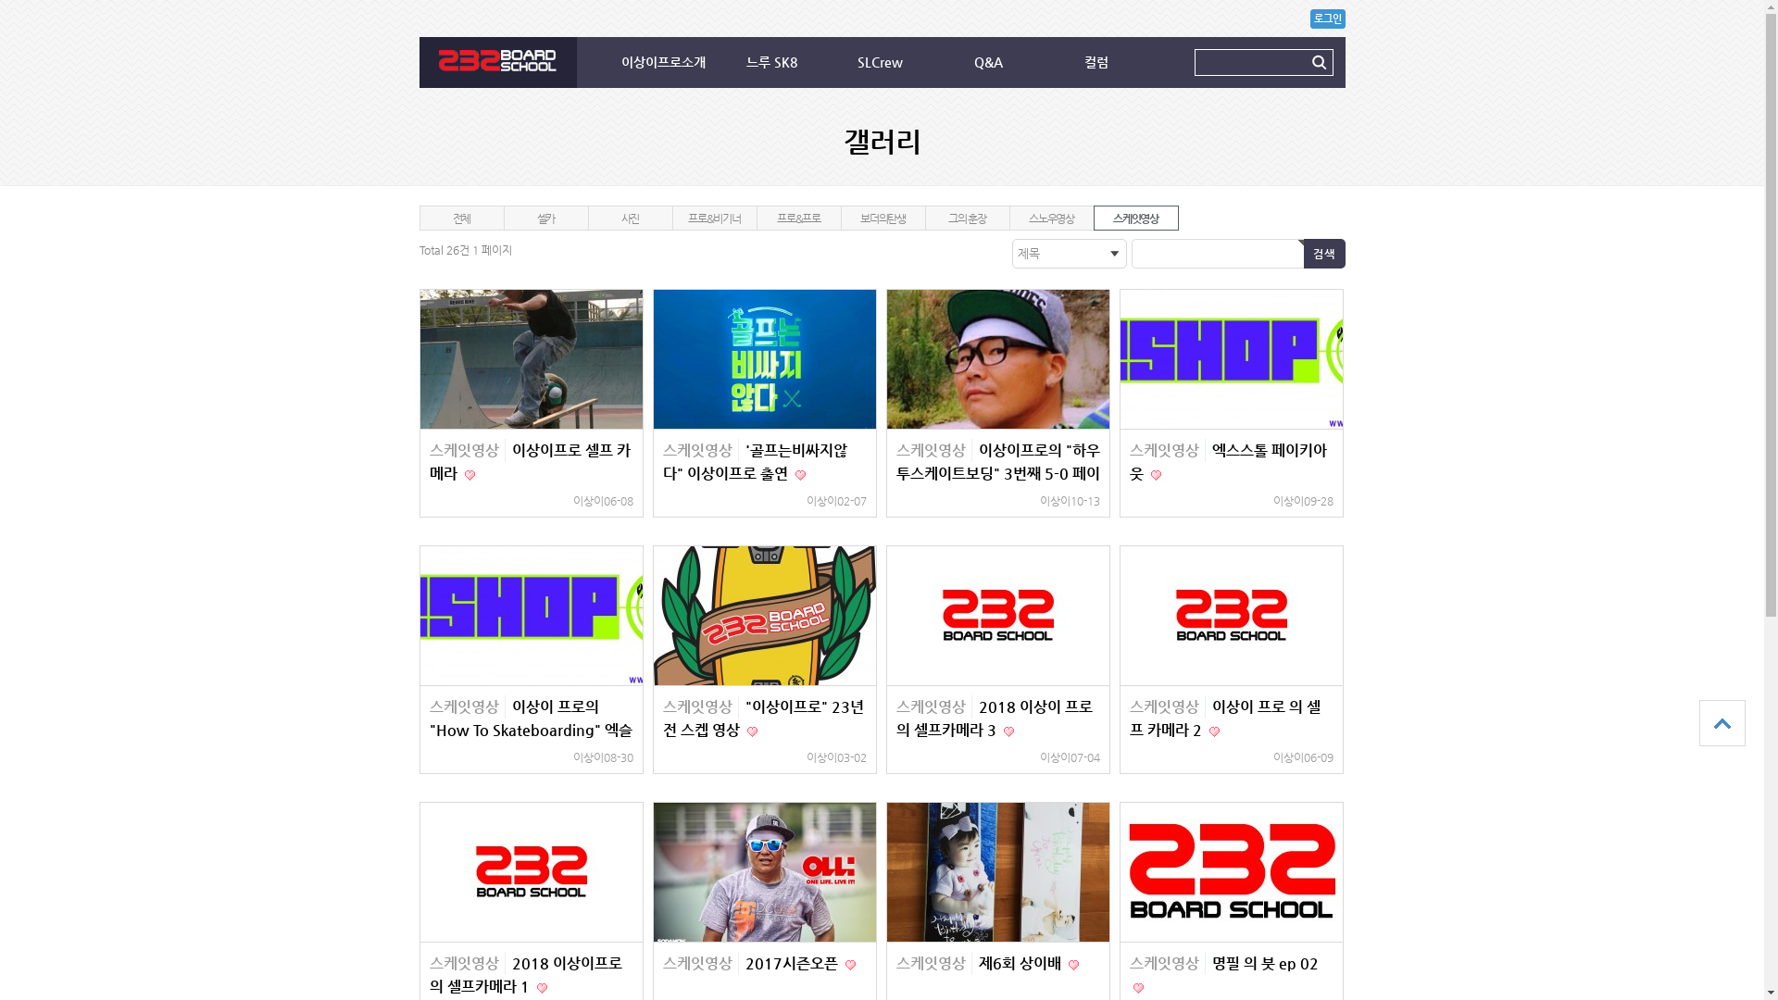 Image resolution: width=1778 pixels, height=1000 pixels. What do you see at coordinates (993, 63) in the screenshot?
I see `Q&A` at bounding box center [993, 63].